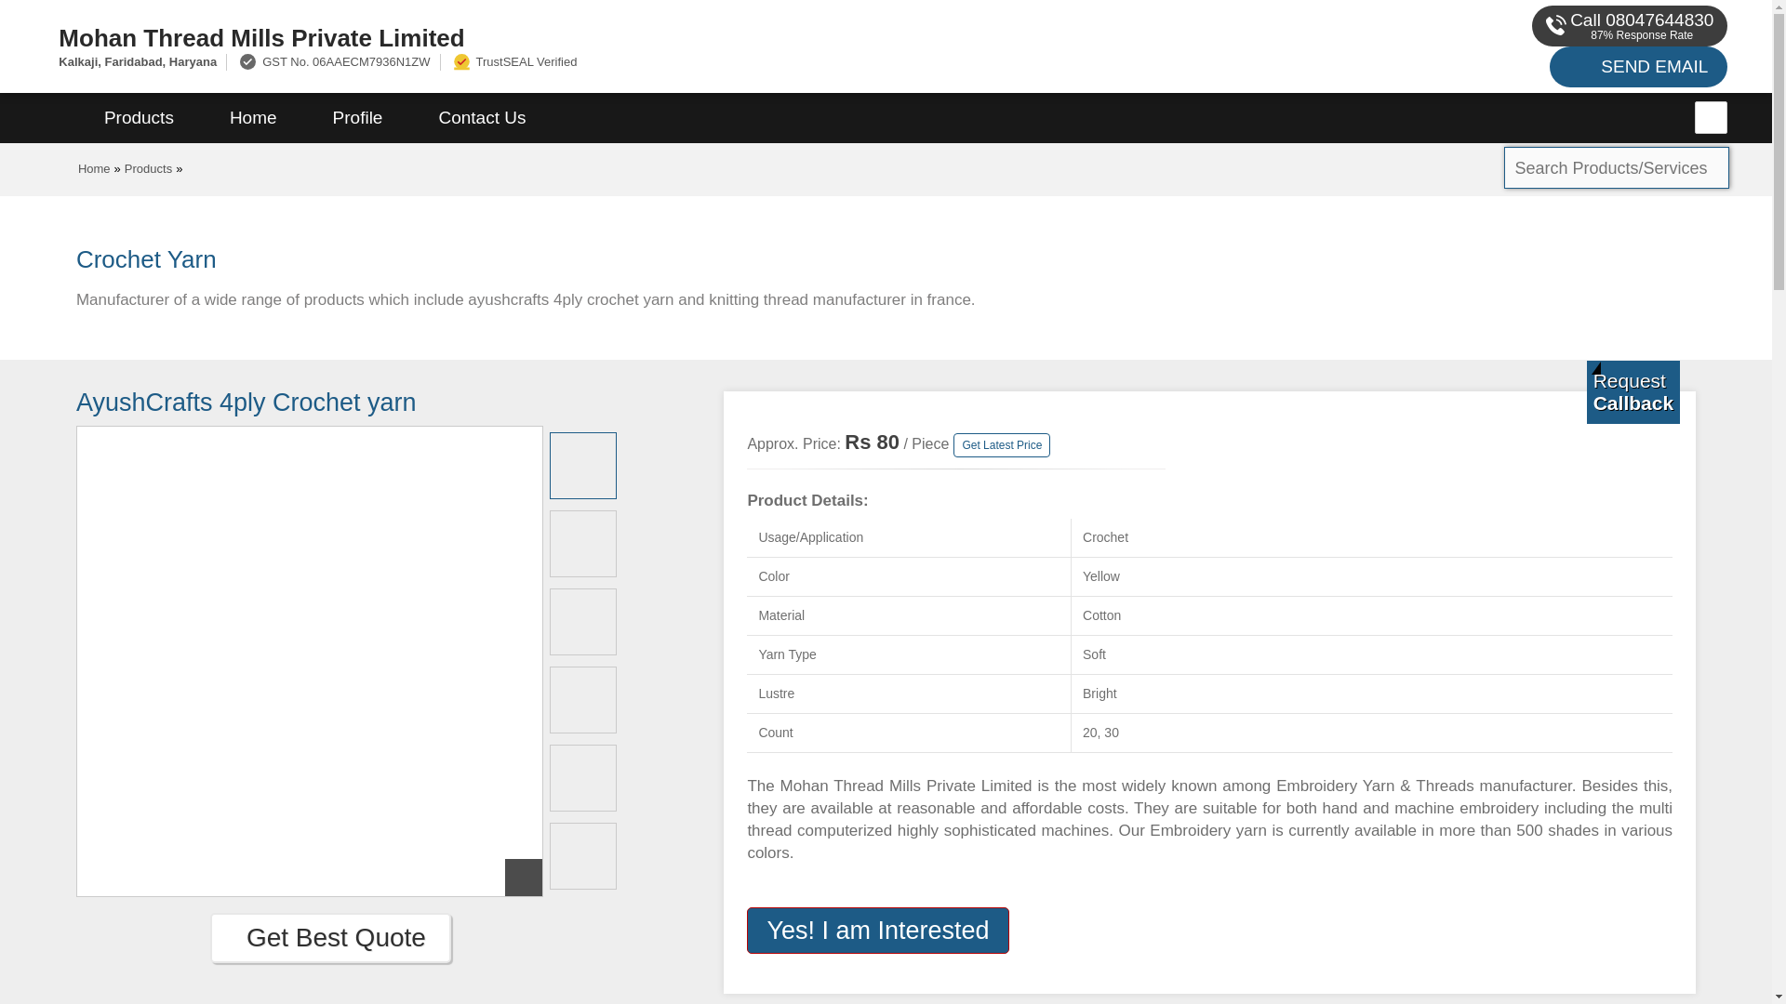 This screenshot has width=1786, height=1004. Describe the element at coordinates (482, 118) in the screenshot. I see `Contact Us` at that location.